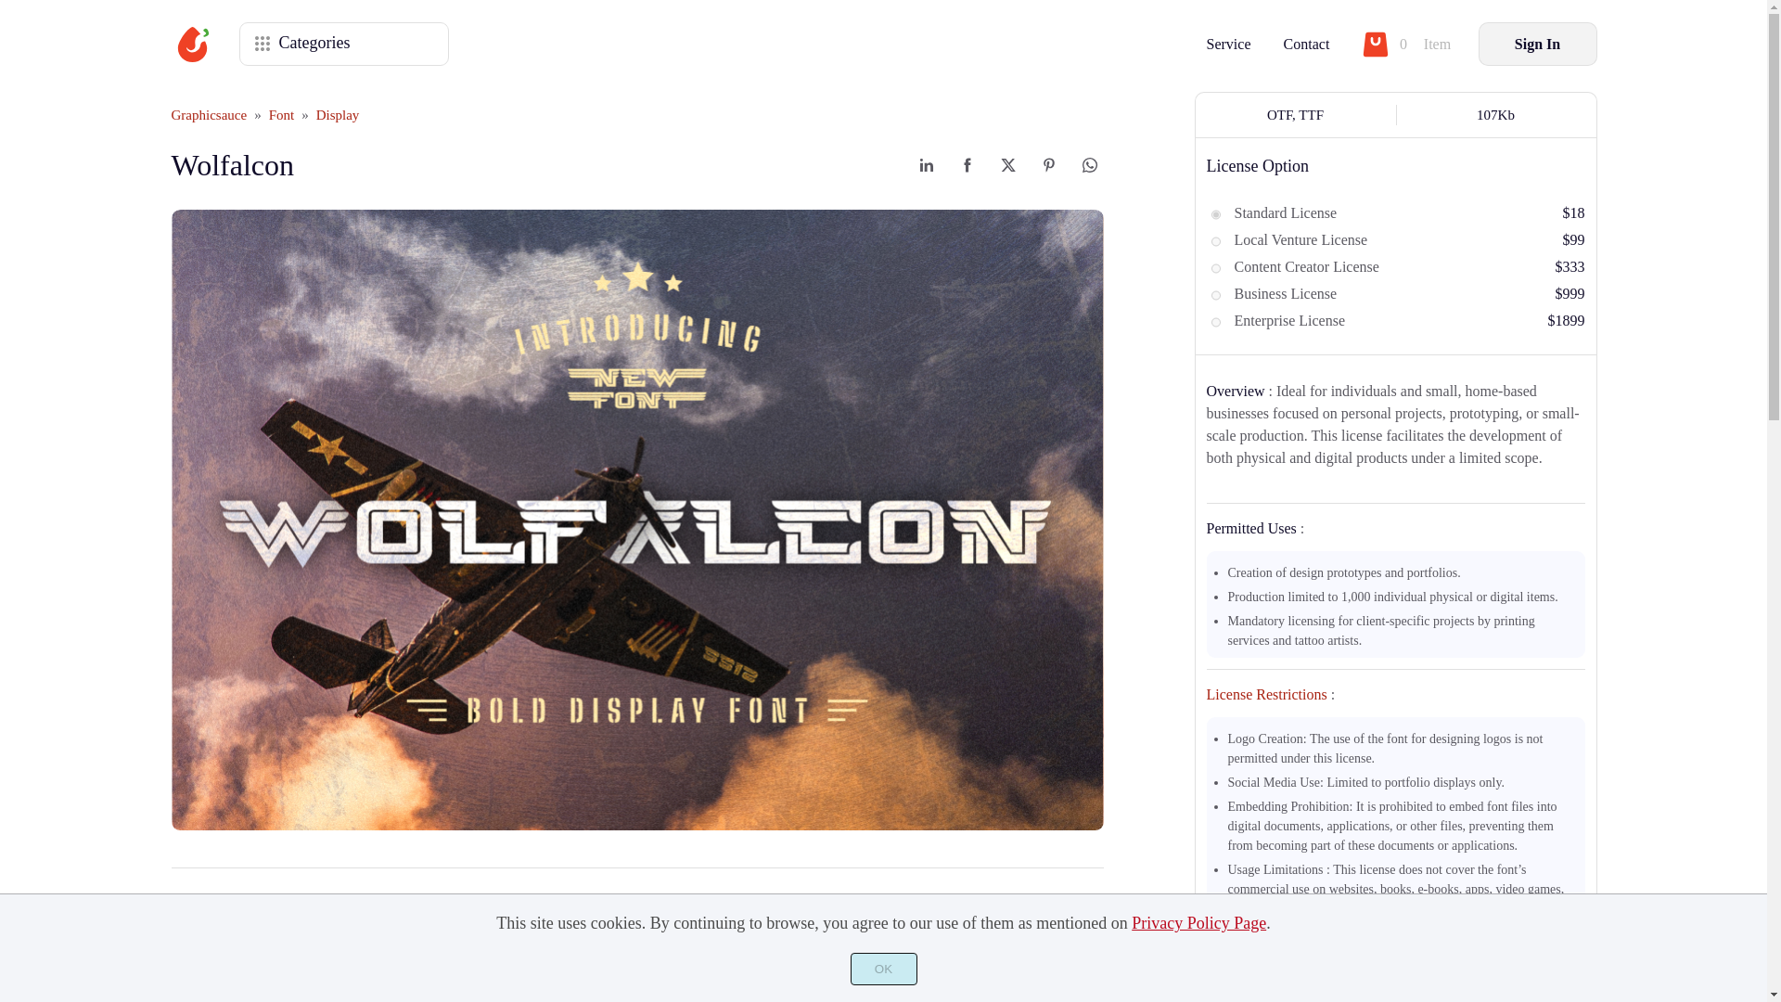 The height and width of the screenshot is (1002, 1781). What do you see at coordinates (1228, 44) in the screenshot?
I see `GraphicSauce.Co Service` at bounding box center [1228, 44].